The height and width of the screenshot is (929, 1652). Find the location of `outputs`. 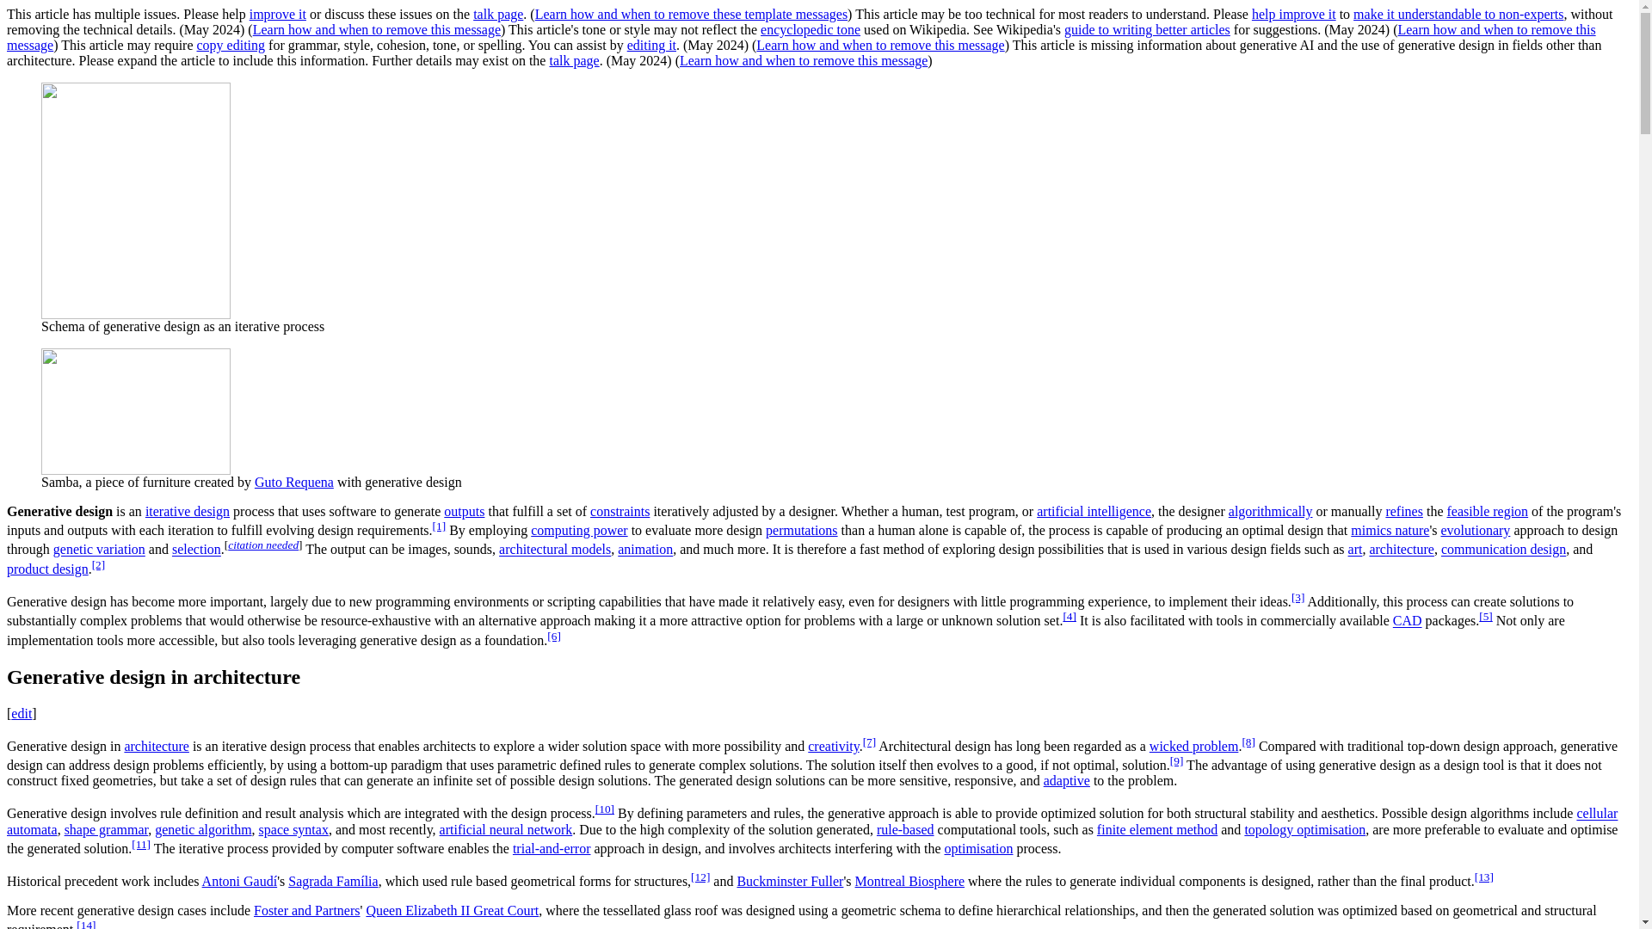

outputs is located at coordinates (464, 511).